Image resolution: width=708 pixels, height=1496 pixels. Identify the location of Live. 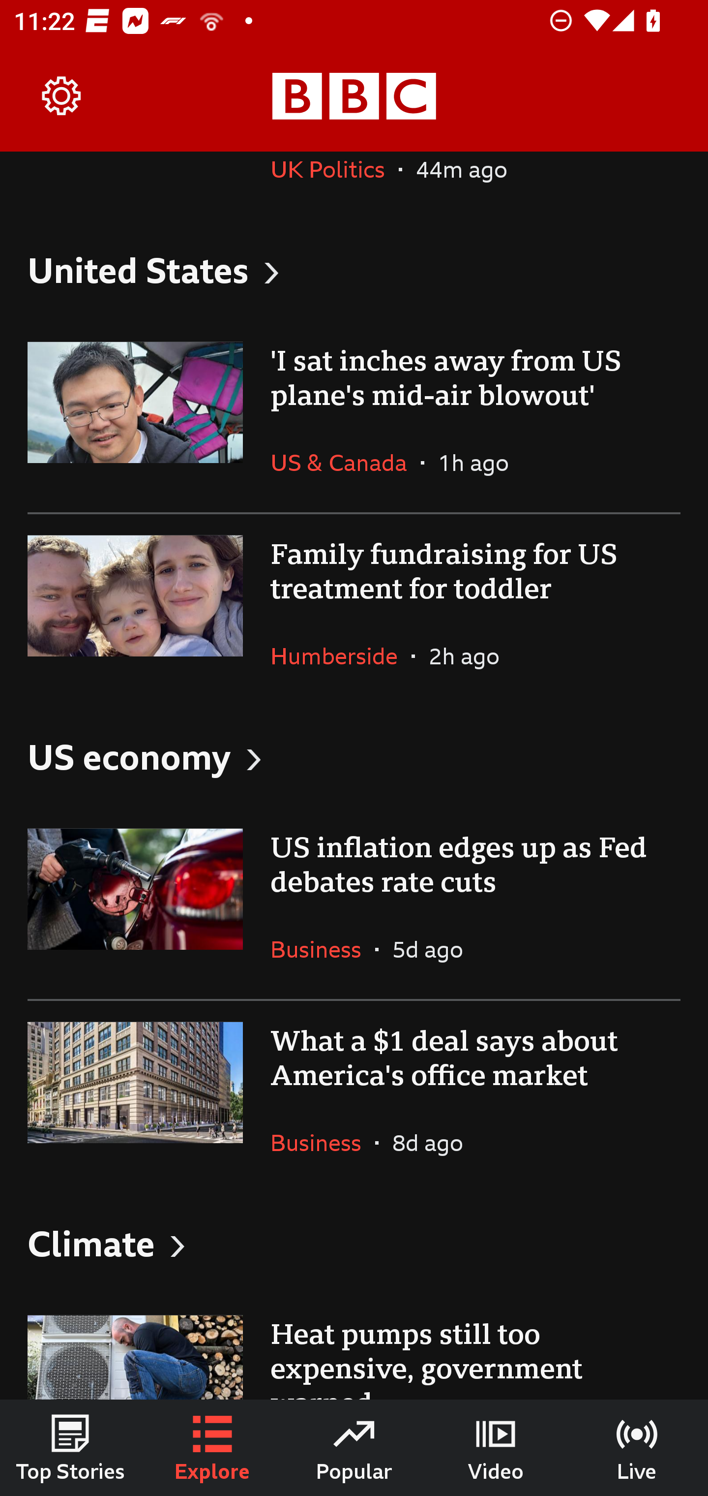
(637, 1448).